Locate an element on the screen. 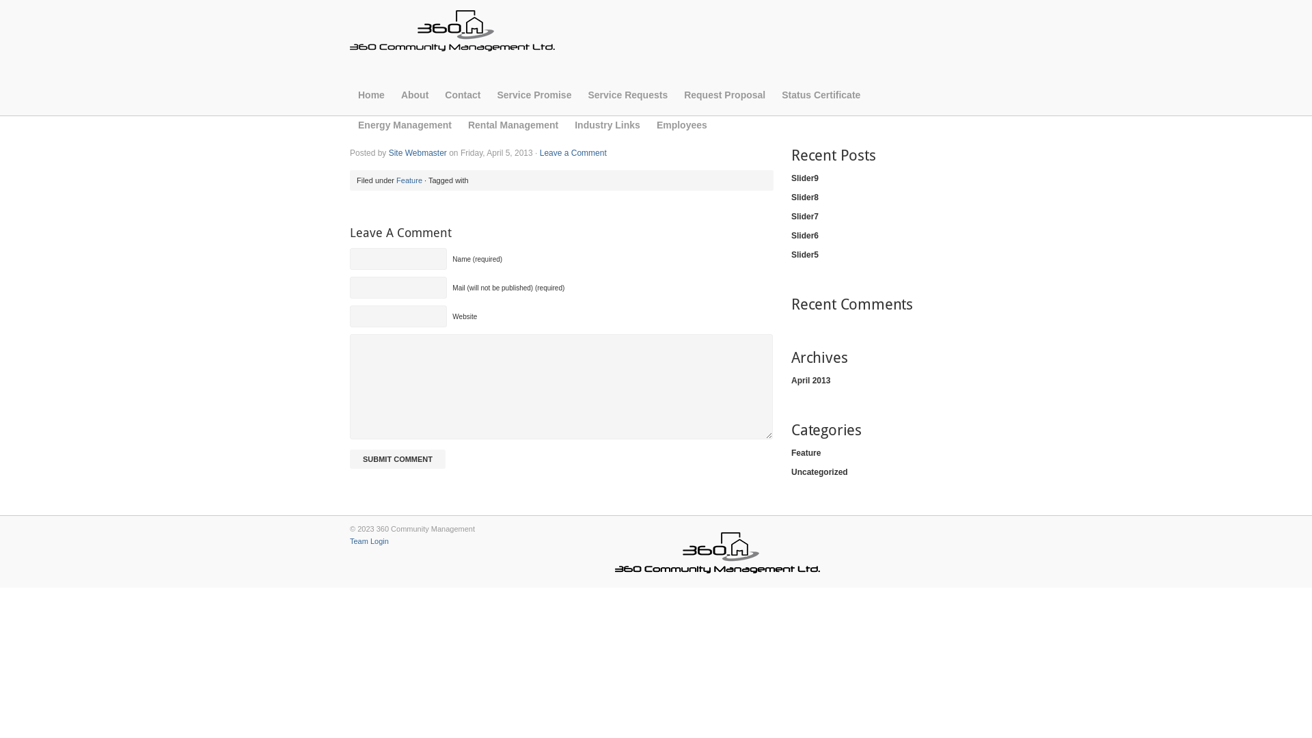 The height and width of the screenshot is (738, 1312). Status Certificate is located at coordinates (821, 100).